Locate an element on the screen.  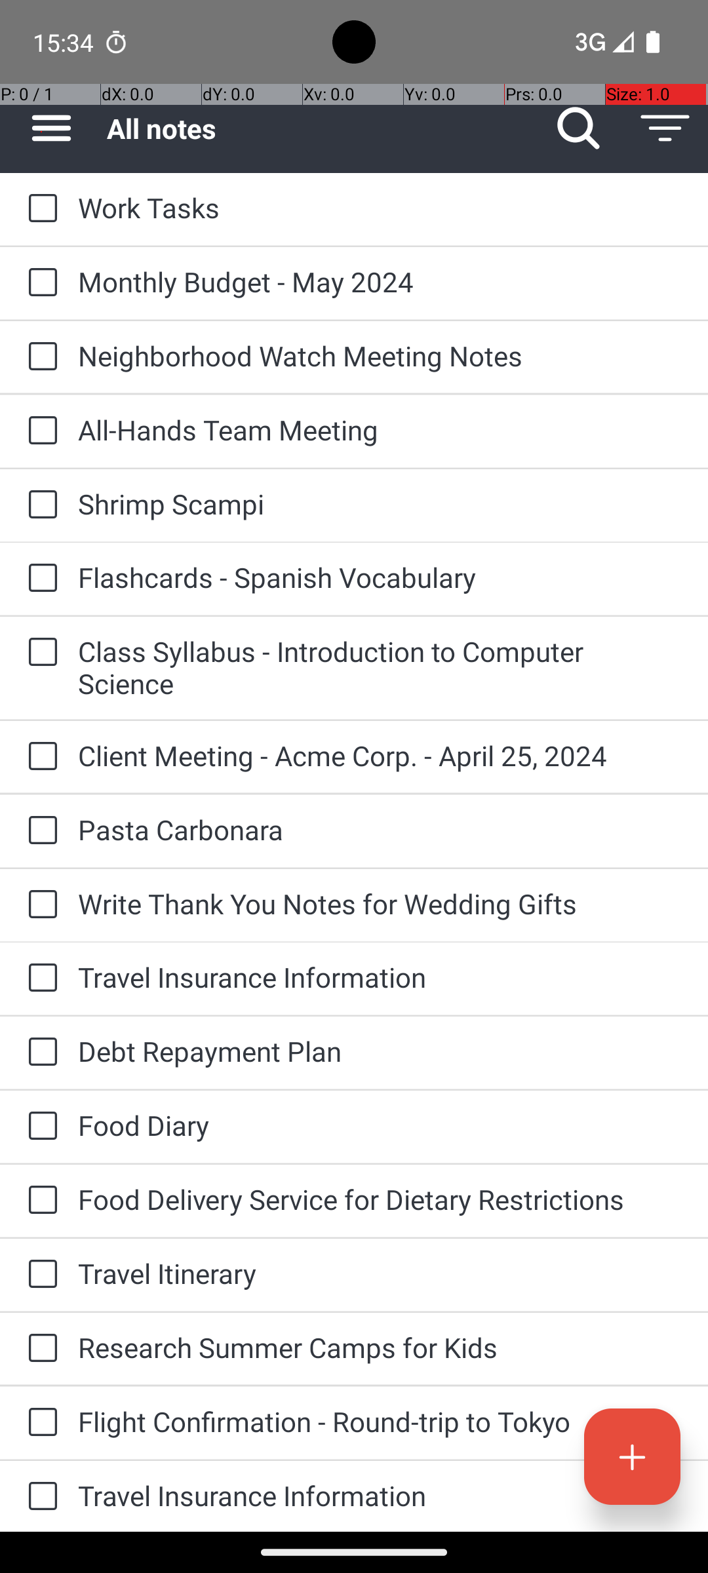
to-do: Shrimp Scampi is located at coordinates (39, 506).